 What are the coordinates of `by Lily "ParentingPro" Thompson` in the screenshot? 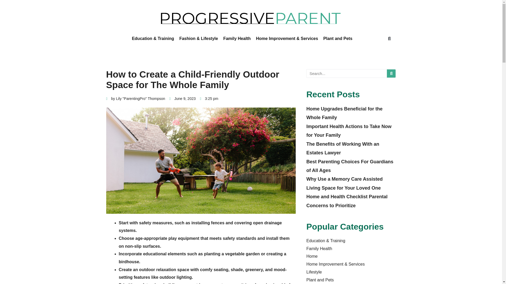 It's located at (135, 99).